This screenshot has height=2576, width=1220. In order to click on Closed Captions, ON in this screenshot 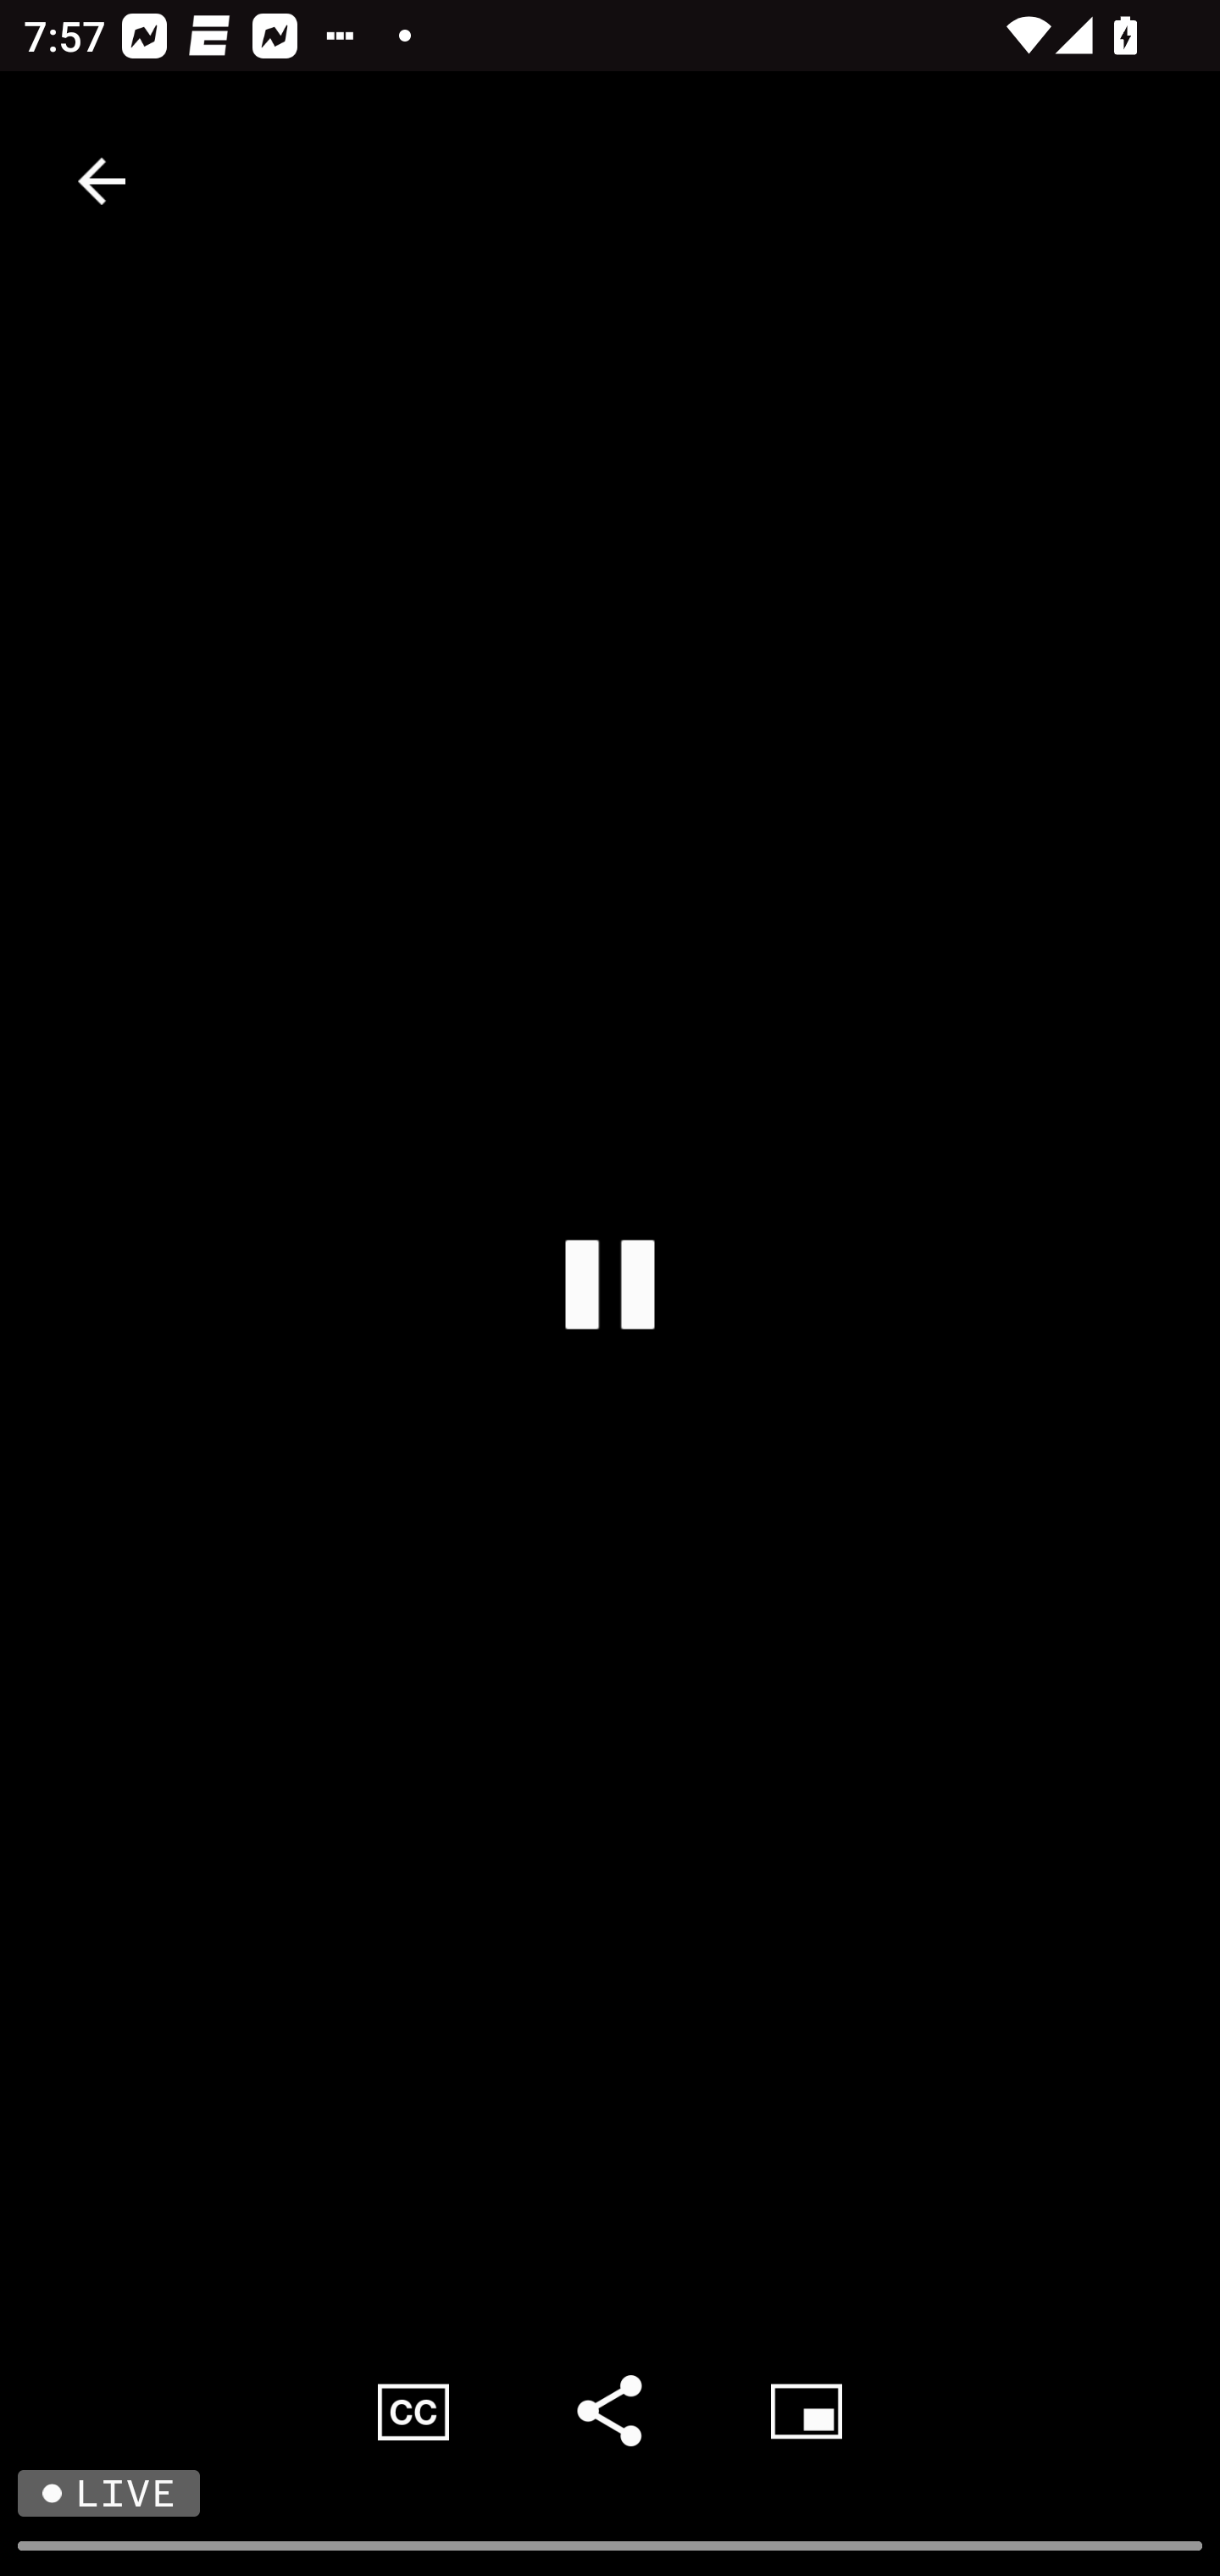, I will do `click(413, 2411)`.